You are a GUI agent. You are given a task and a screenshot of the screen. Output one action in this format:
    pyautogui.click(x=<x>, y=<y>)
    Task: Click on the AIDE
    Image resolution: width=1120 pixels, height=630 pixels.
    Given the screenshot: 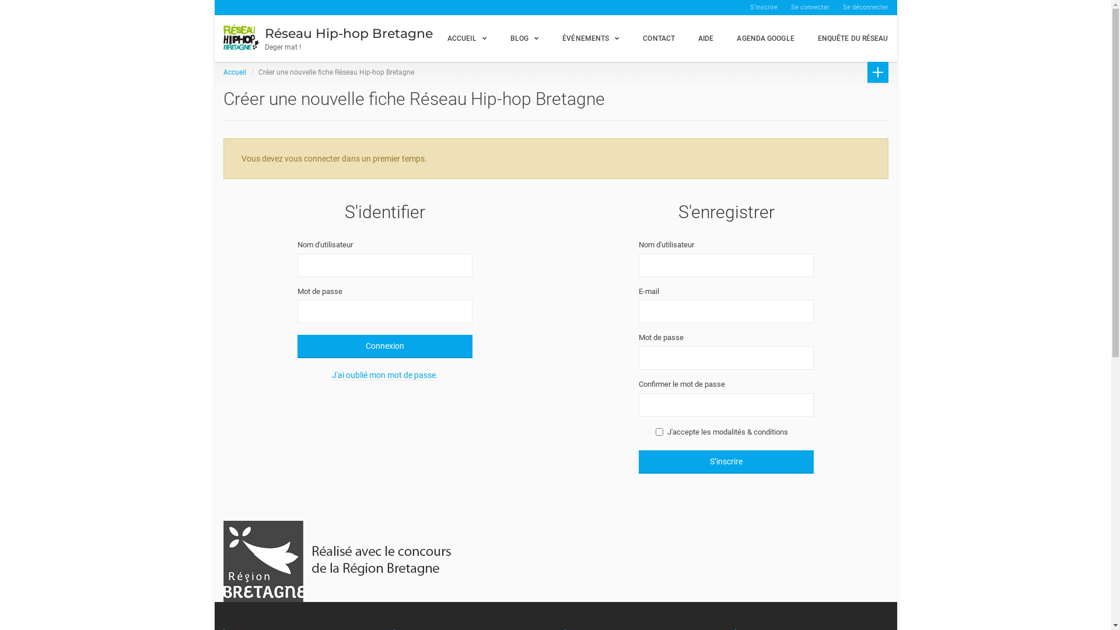 What is the action you would take?
    pyautogui.click(x=706, y=38)
    